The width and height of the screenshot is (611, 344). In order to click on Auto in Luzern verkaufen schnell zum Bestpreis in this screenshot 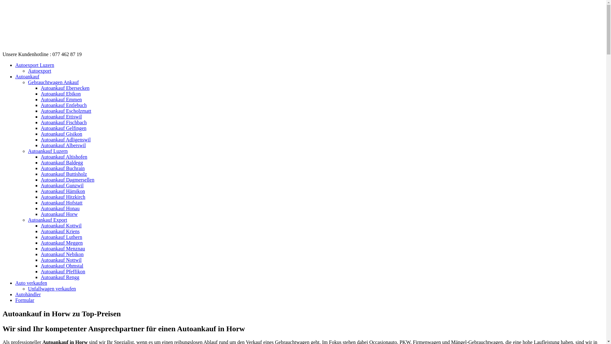, I will do `click(41, 48)`.